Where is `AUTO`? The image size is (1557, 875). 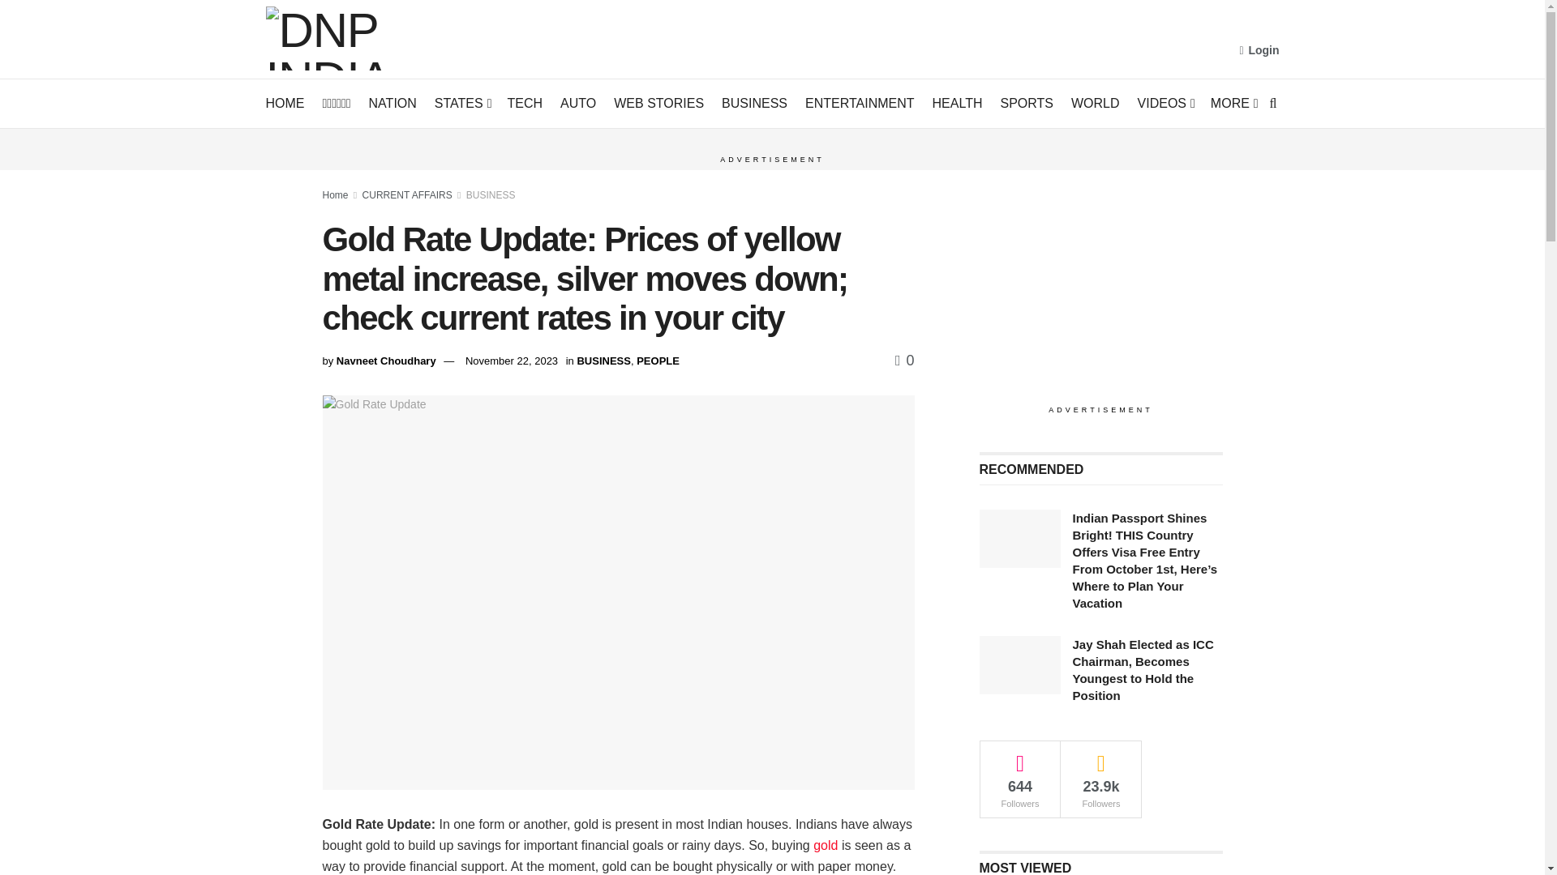
AUTO is located at coordinates (578, 104).